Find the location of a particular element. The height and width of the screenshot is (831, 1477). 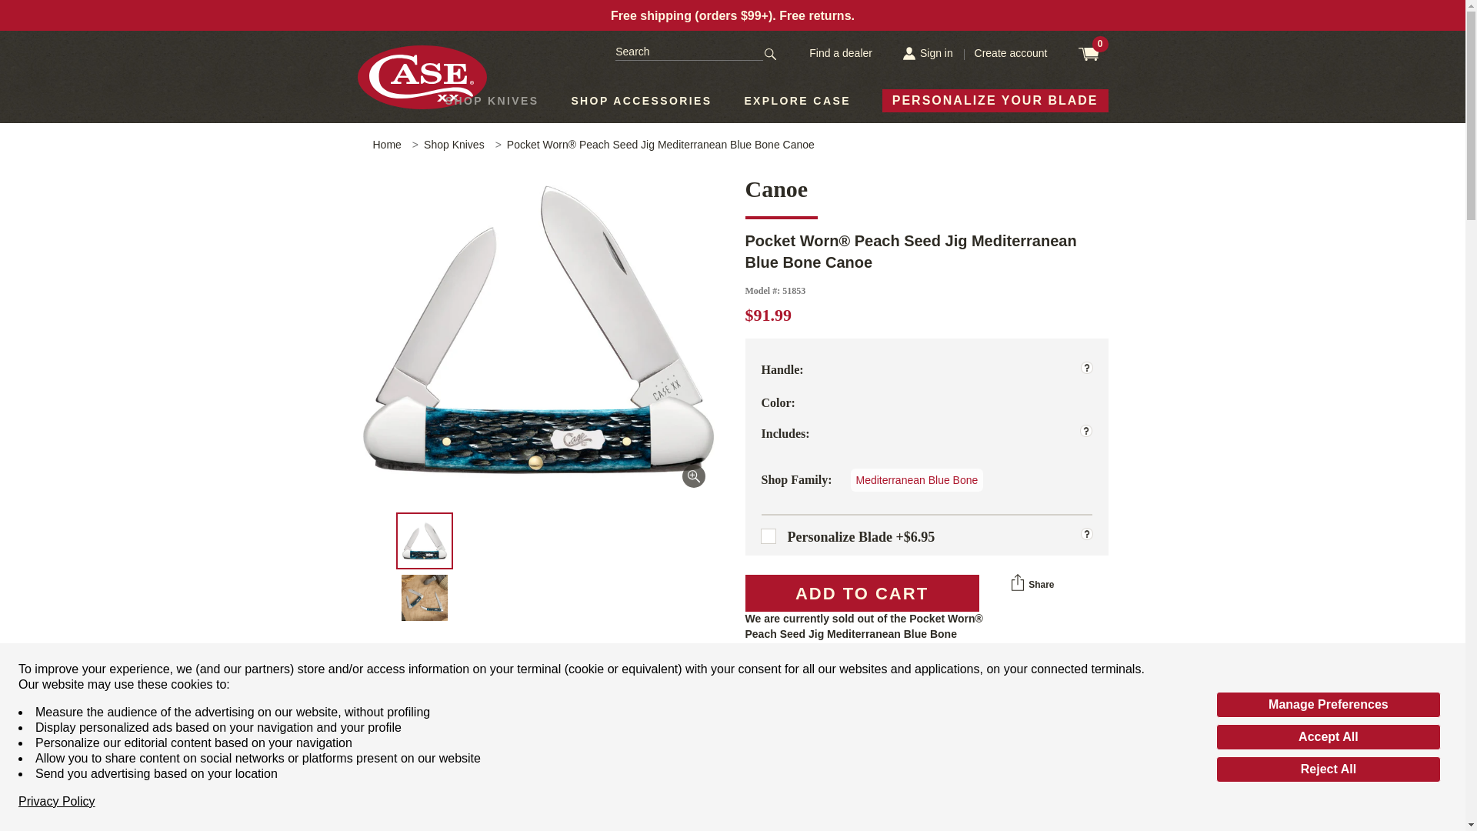

Create account is located at coordinates (1011, 52).